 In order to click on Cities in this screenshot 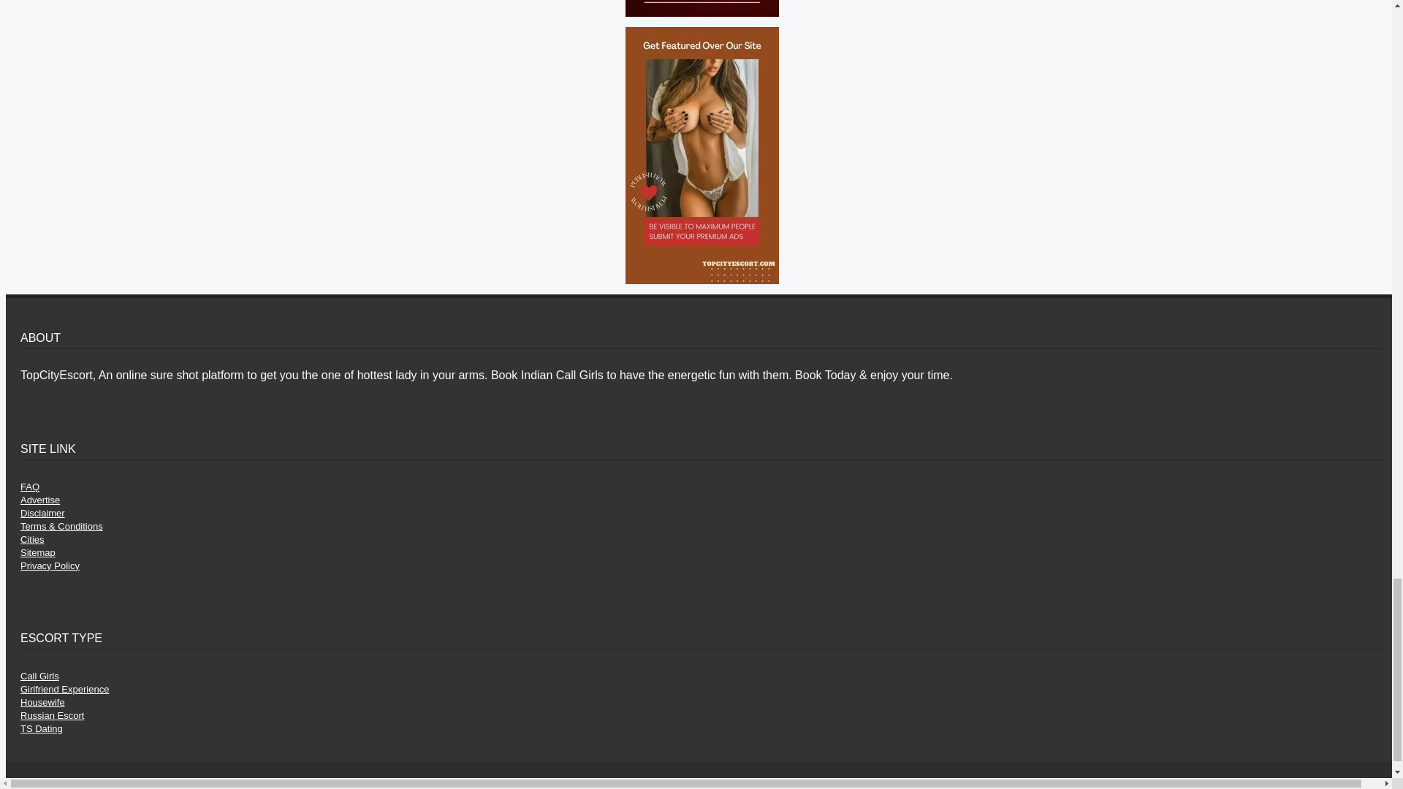, I will do `click(32, 539)`.